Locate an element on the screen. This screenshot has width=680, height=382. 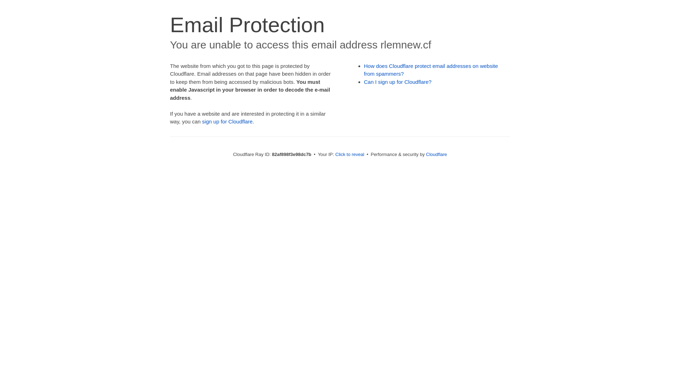
Click to reveal is located at coordinates (350, 154).